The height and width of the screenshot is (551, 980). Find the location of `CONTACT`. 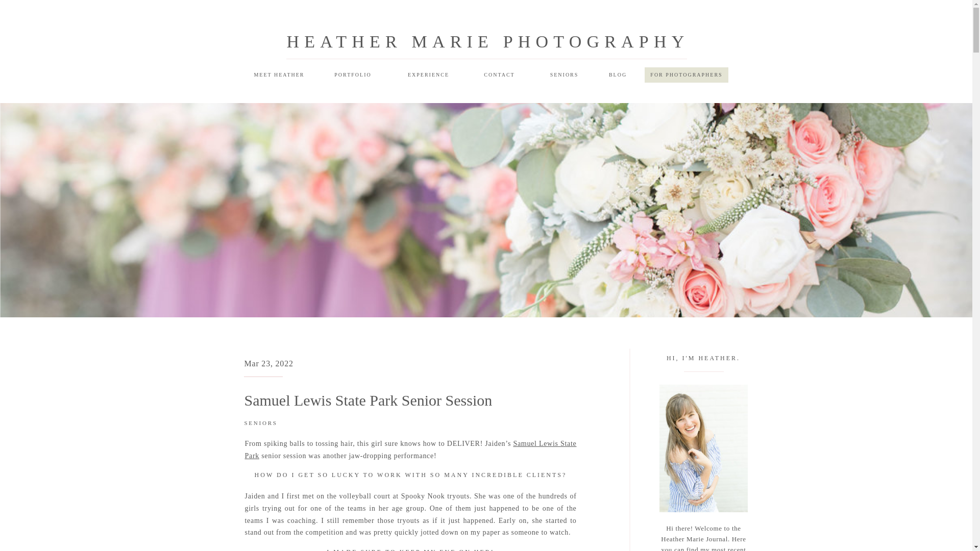

CONTACT is located at coordinates (499, 74).